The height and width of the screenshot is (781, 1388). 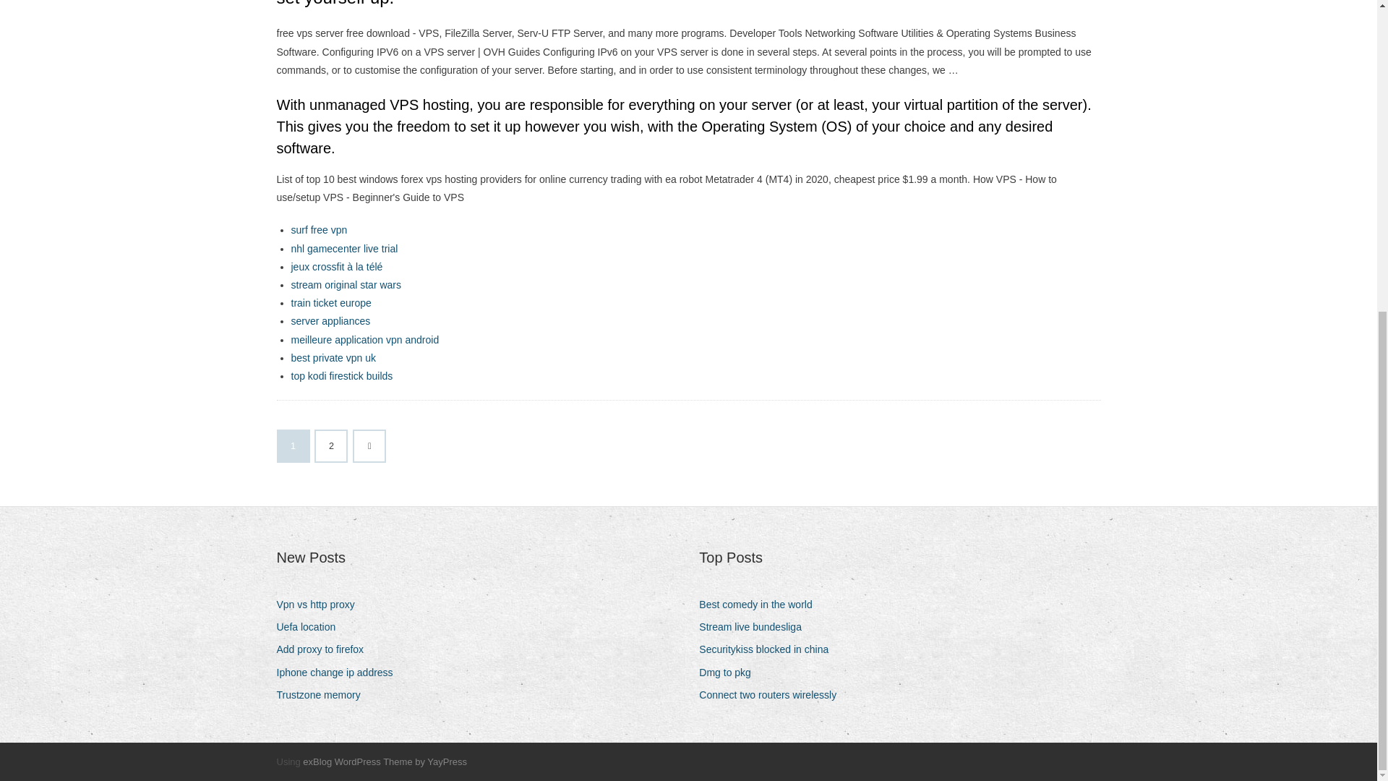 I want to click on Best comedy in the world, so click(x=761, y=605).